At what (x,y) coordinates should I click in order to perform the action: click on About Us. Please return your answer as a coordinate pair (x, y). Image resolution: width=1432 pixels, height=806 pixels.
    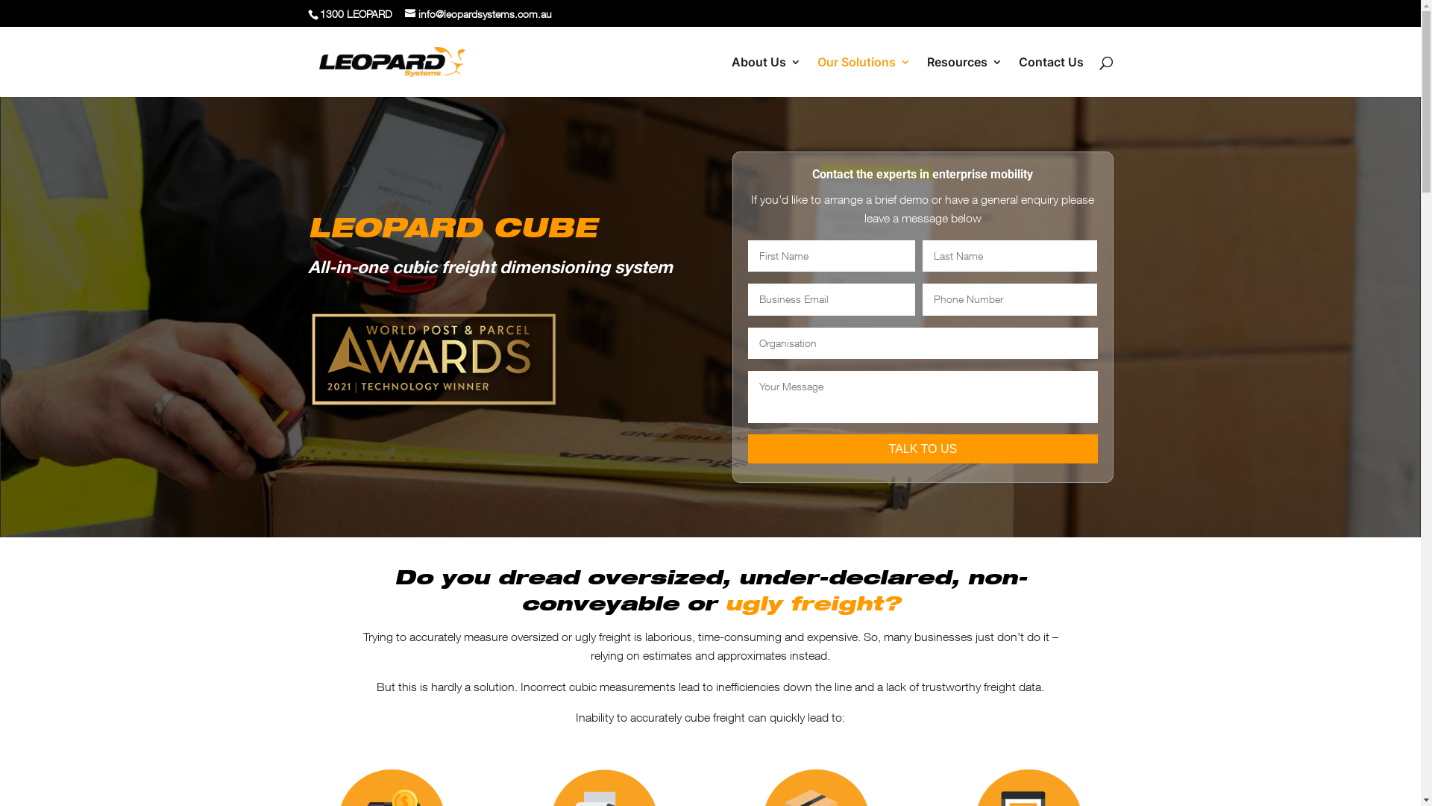
    Looking at the image, I should click on (765, 77).